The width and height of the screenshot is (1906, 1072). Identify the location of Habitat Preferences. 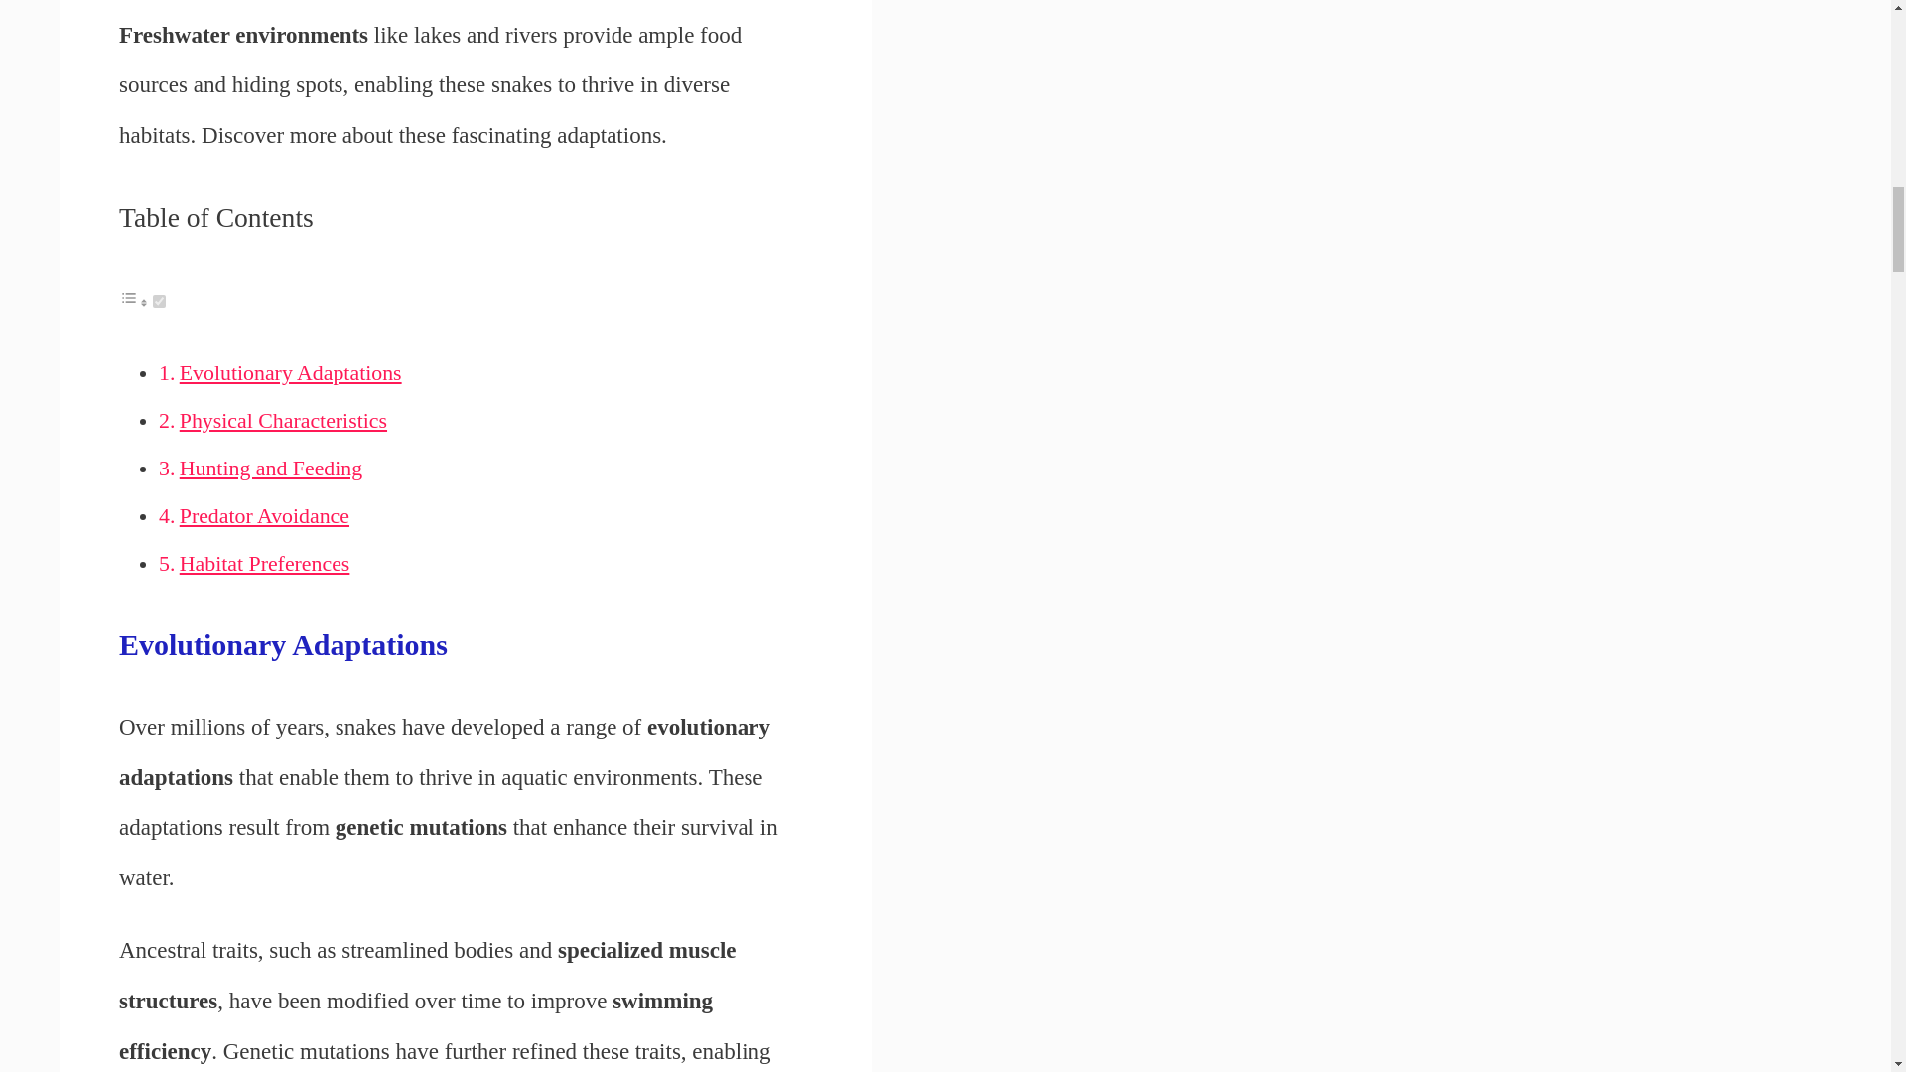
(264, 564).